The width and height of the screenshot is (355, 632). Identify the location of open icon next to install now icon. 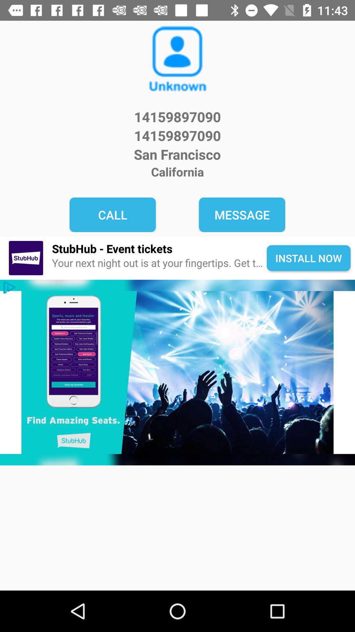
(159, 248).